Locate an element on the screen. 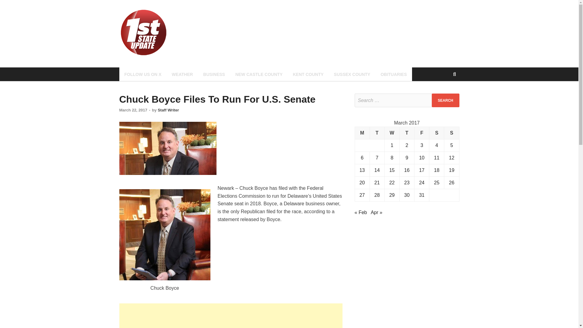 This screenshot has width=583, height=328. 13 is located at coordinates (362, 170).